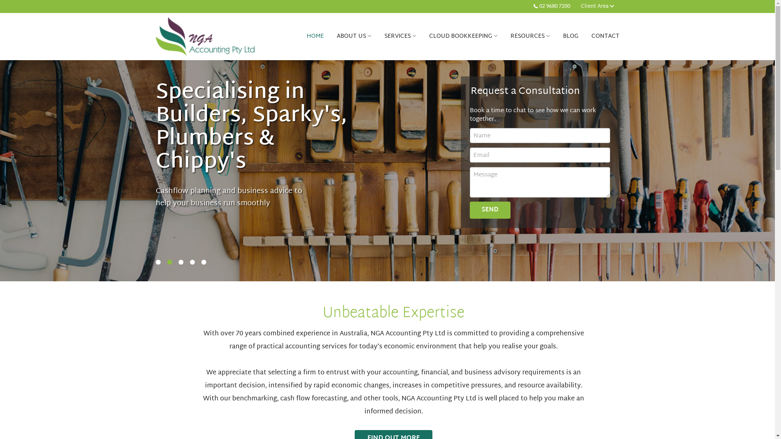 The height and width of the screenshot is (439, 781). I want to click on ABOUT US , so click(354, 37).